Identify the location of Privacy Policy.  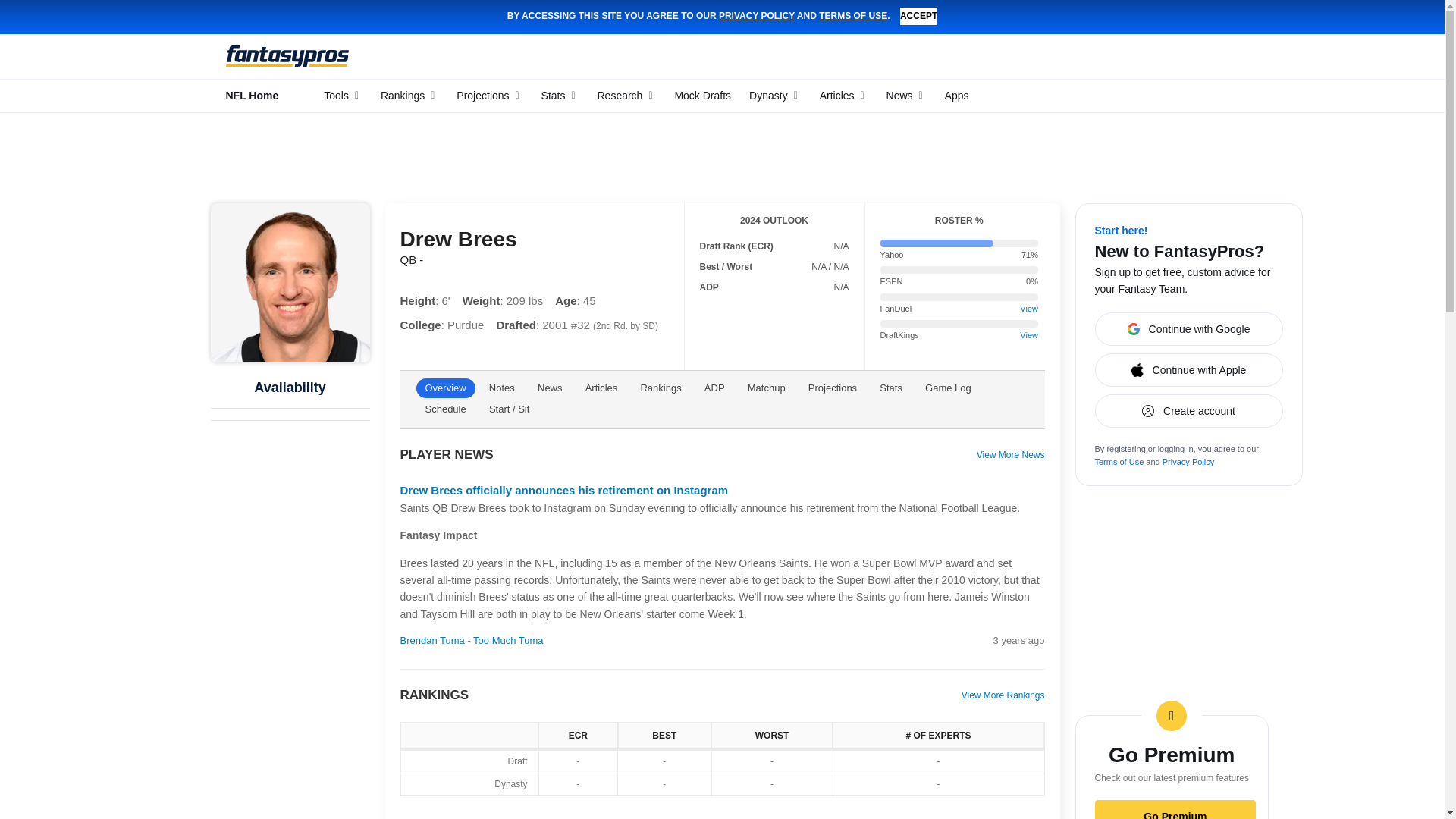
(1188, 427).